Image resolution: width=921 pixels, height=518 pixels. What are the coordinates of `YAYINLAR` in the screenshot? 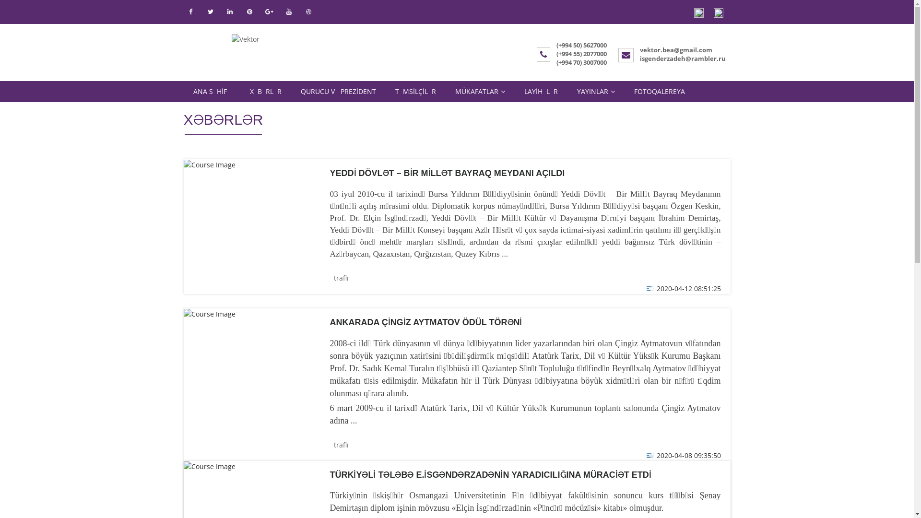 It's located at (596, 92).